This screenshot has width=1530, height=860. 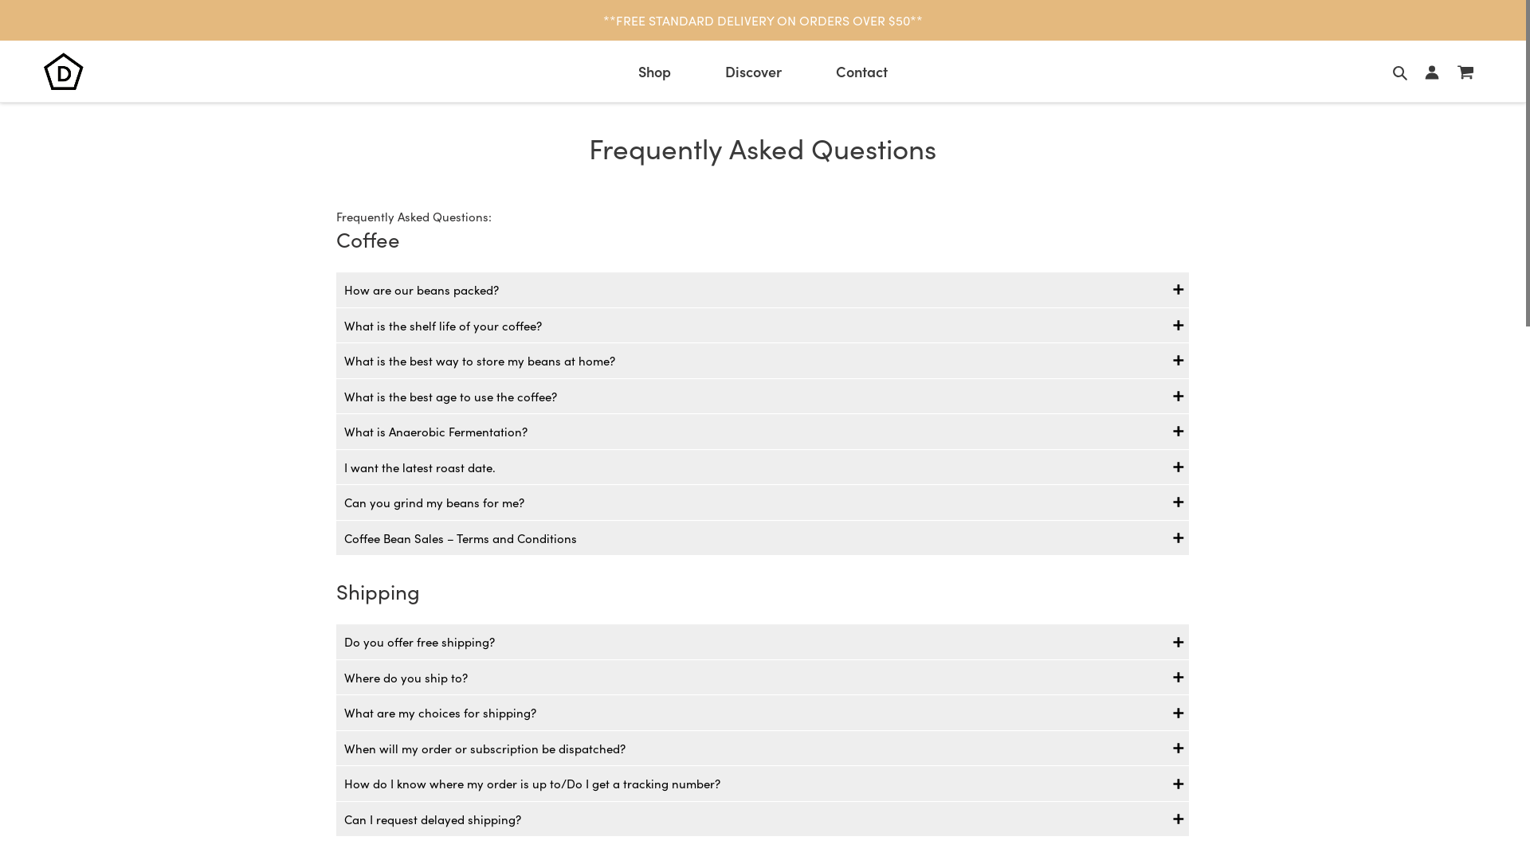 What do you see at coordinates (862, 72) in the screenshot?
I see `Contact` at bounding box center [862, 72].